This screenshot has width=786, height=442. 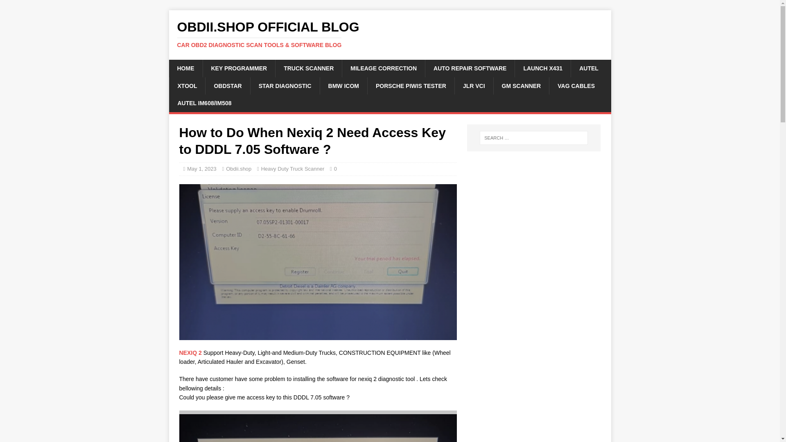 What do you see at coordinates (474, 86) in the screenshot?
I see `JLR VCI` at bounding box center [474, 86].